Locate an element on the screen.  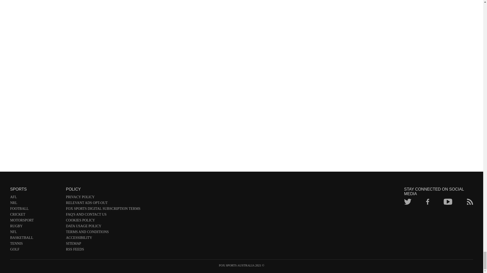
FOX SPORTS DIGITAL SUBSCRIPTION TERMS is located at coordinates (103, 210).